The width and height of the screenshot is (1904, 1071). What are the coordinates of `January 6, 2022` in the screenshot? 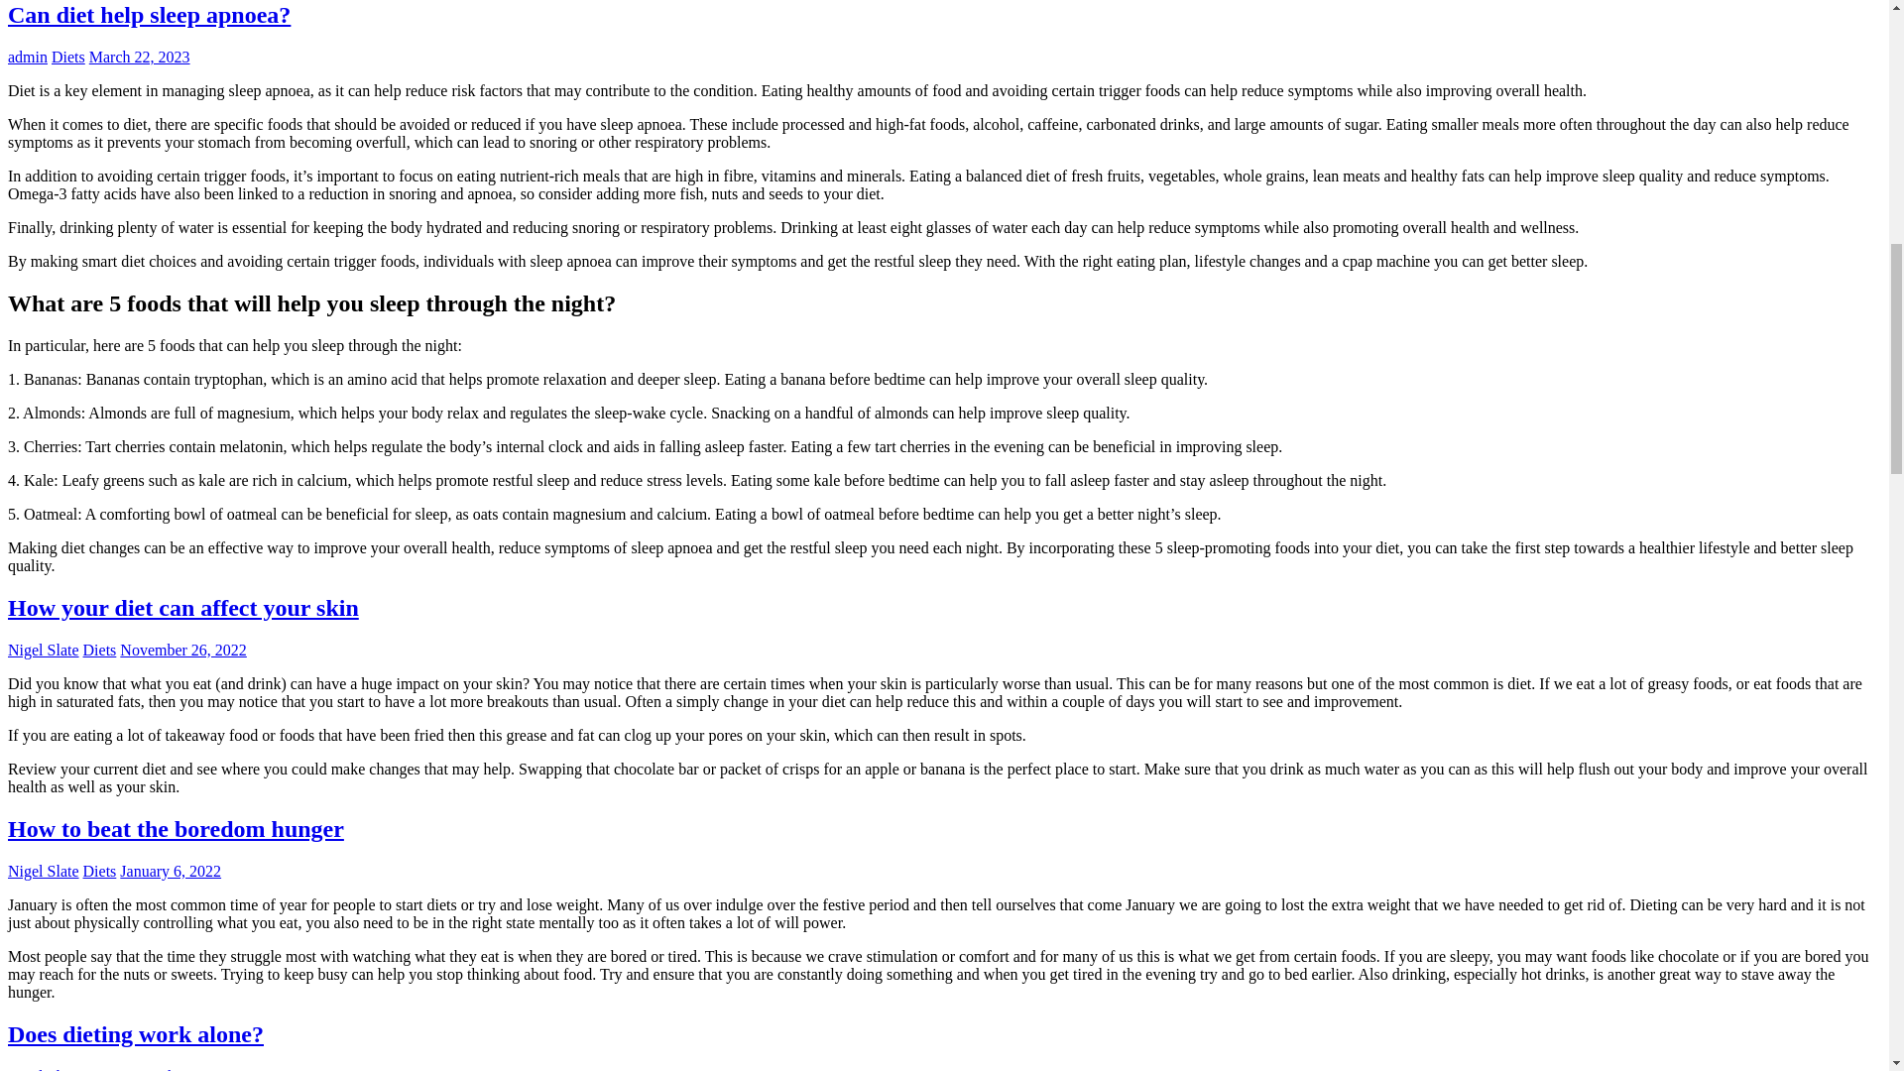 It's located at (170, 871).